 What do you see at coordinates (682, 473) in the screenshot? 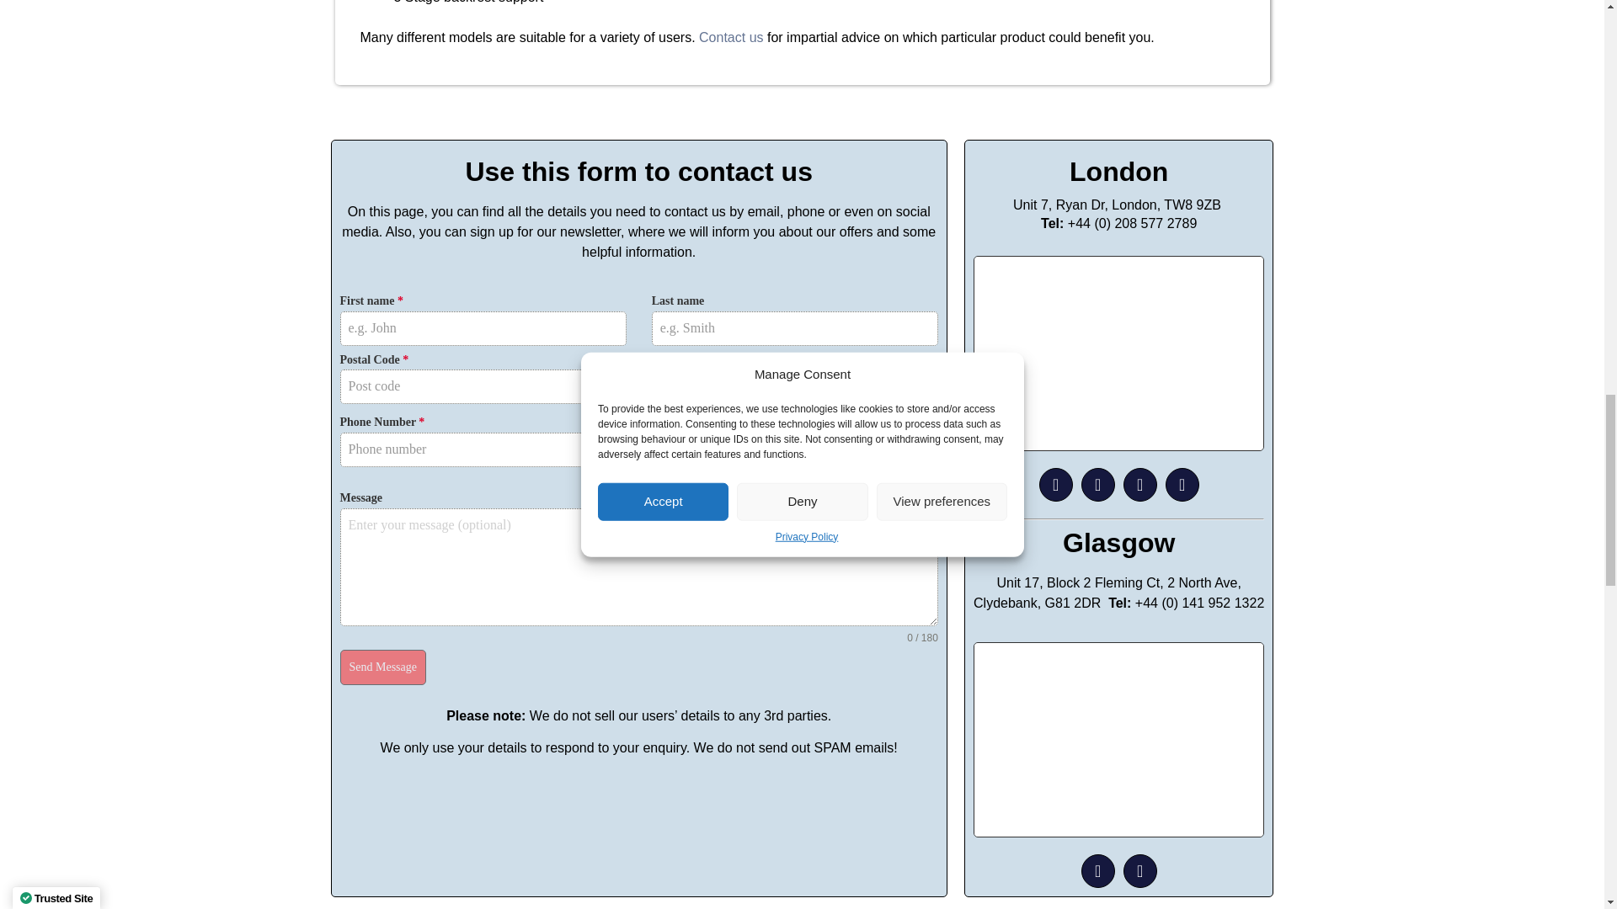
I see `Telephone` at bounding box center [682, 473].